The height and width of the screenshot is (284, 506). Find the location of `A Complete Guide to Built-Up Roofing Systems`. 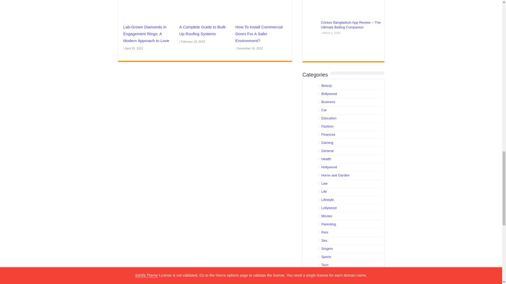

A Complete Guide to Built-Up Roofing Systems is located at coordinates (202, 30).